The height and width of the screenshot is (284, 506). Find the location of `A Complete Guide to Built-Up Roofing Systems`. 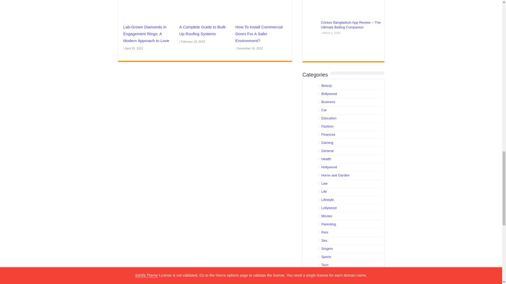

A Complete Guide to Built-Up Roofing Systems is located at coordinates (202, 30).